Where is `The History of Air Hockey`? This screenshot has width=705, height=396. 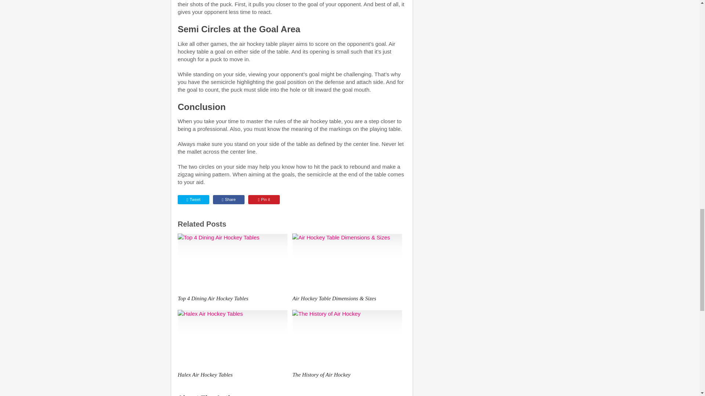 The History of Air Hockey is located at coordinates (347, 375).